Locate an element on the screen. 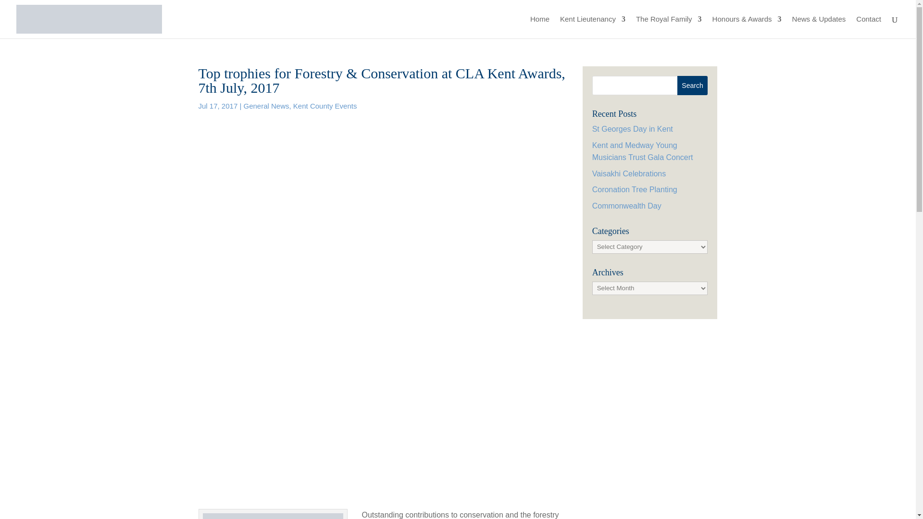  Vaisakhi Celebrations is located at coordinates (629, 174).